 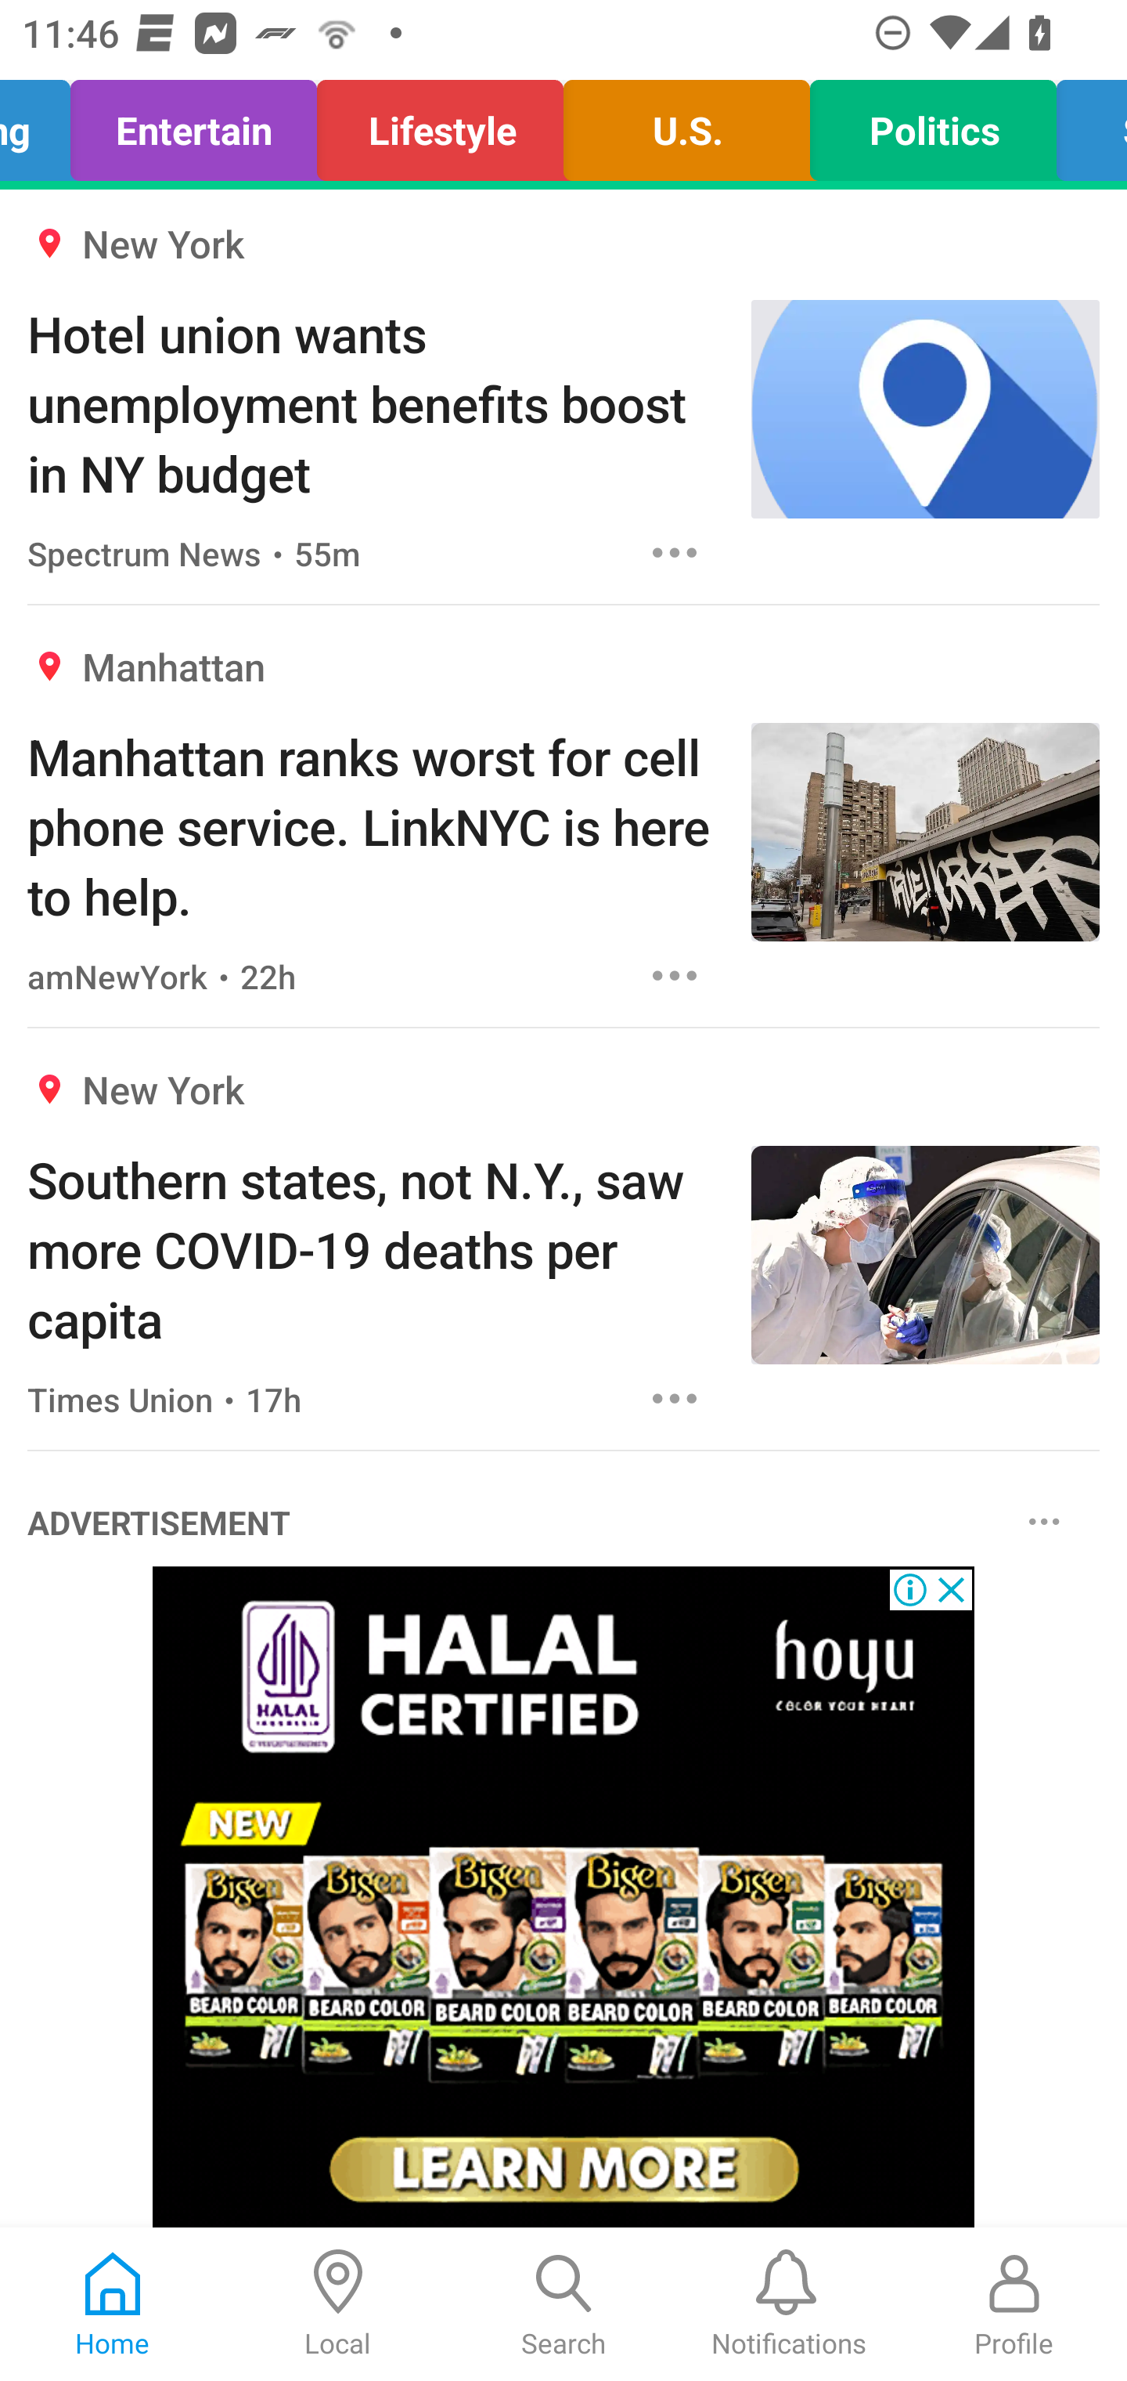 I want to click on Options, so click(x=675, y=551).